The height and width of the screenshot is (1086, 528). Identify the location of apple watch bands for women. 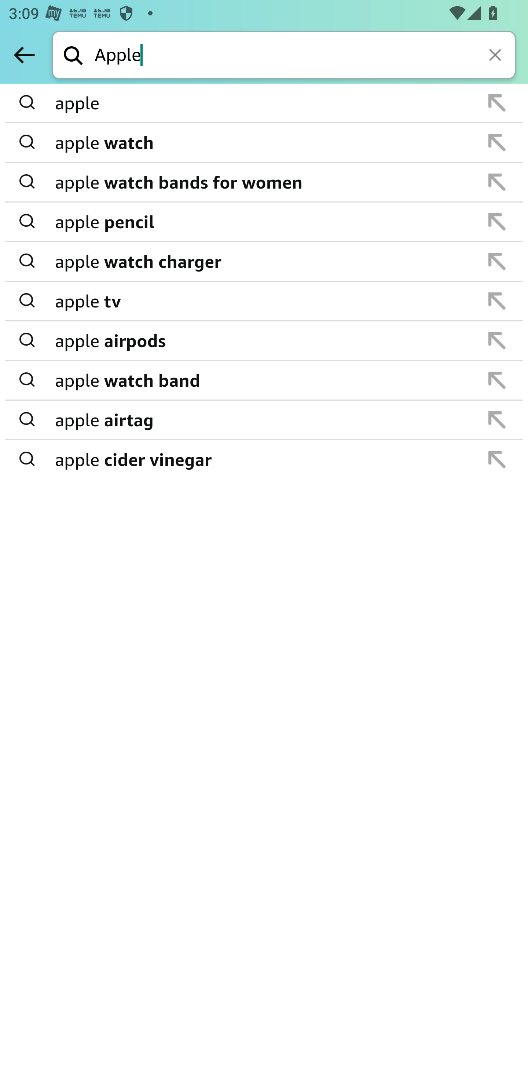
(265, 182).